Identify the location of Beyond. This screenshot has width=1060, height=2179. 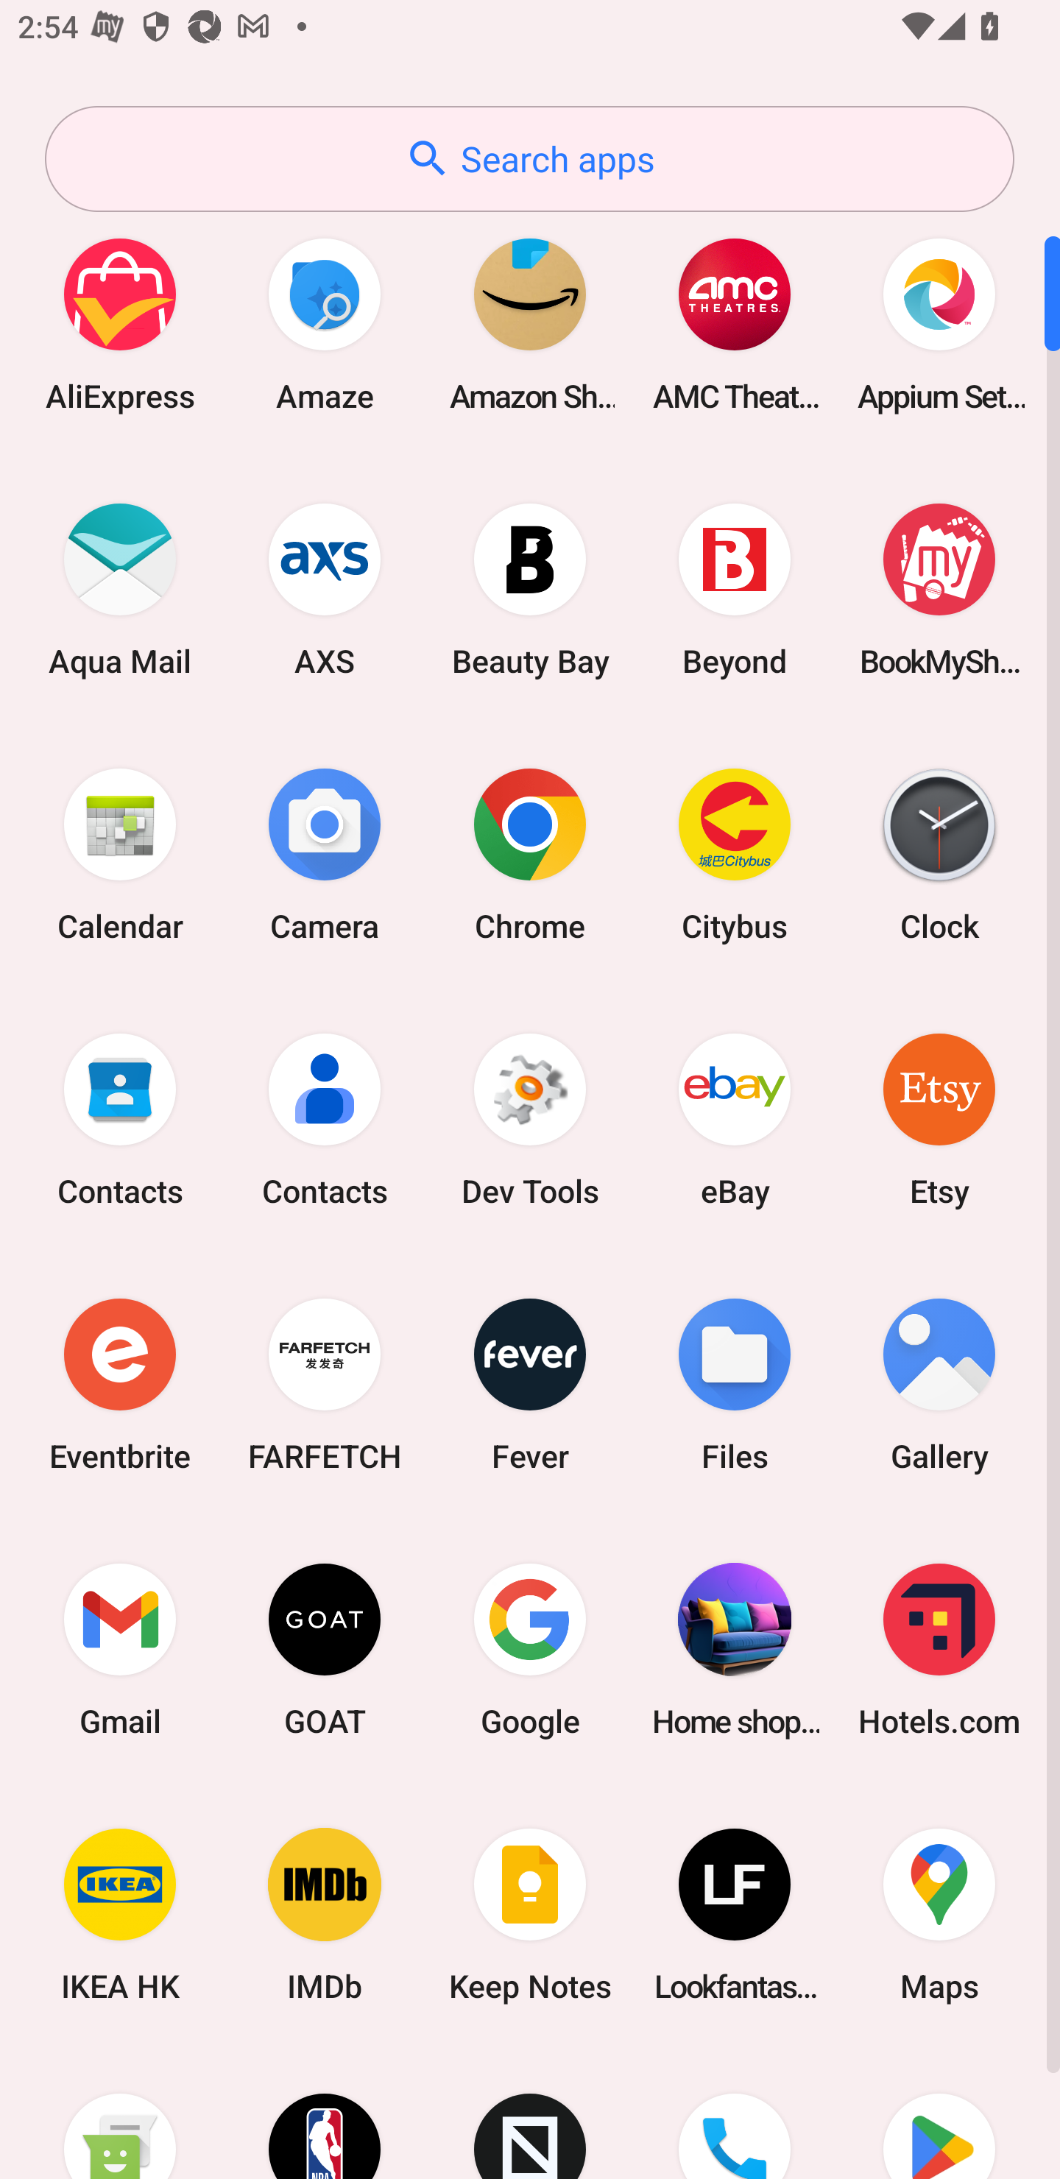
(735, 589).